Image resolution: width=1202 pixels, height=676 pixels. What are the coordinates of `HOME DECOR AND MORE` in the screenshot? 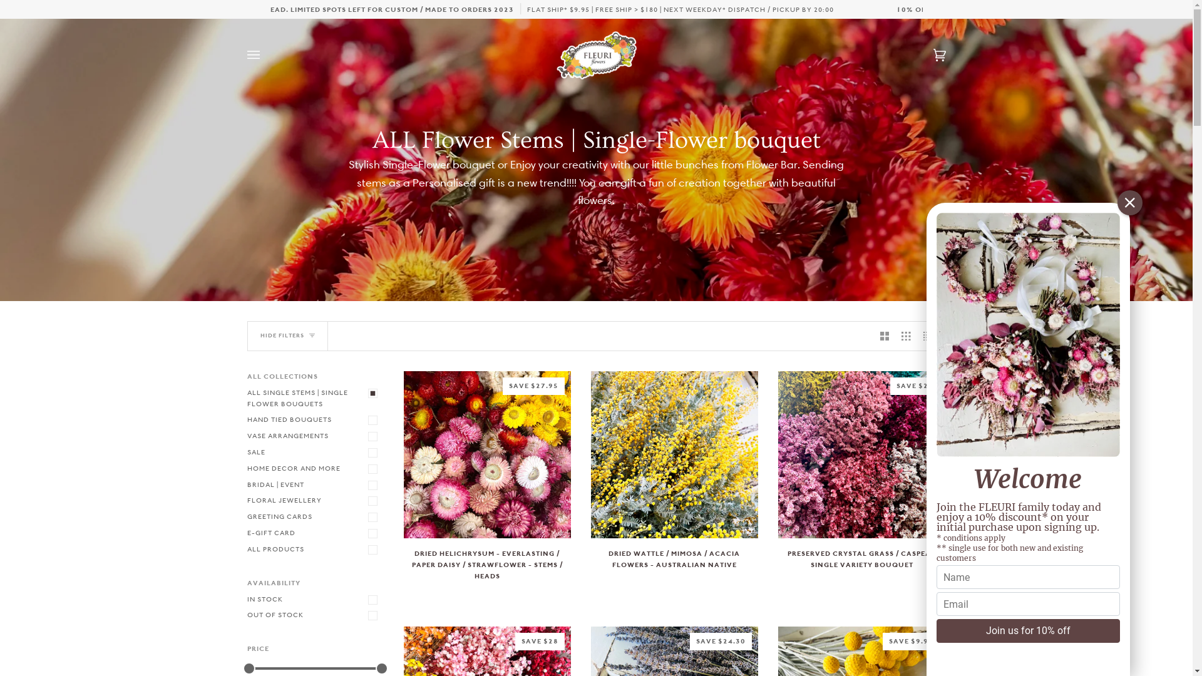 It's located at (315, 469).